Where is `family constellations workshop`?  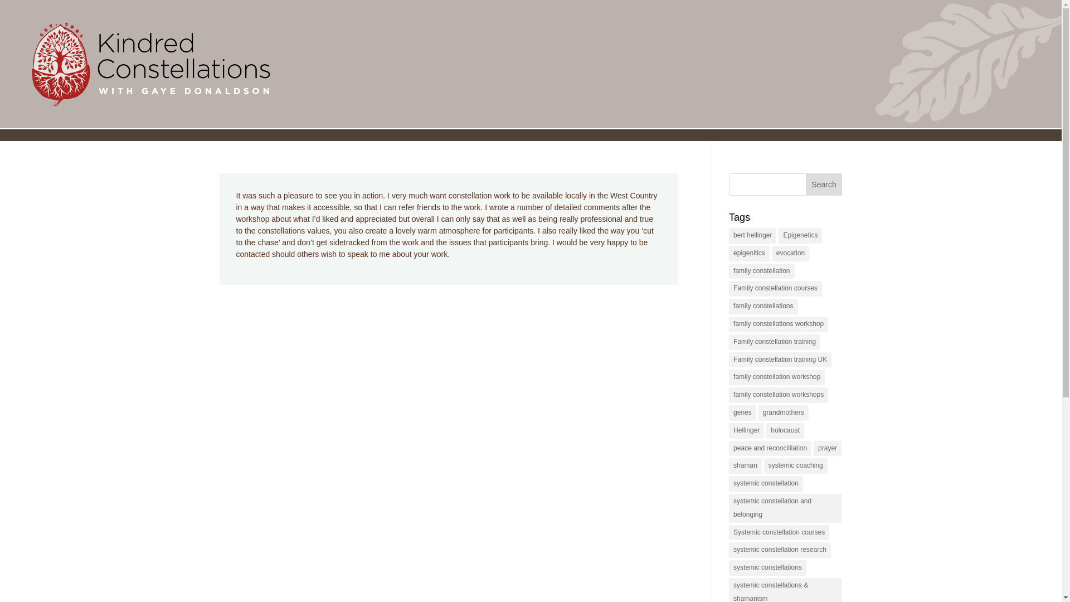
family constellations workshop is located at coordinates (778, 324).